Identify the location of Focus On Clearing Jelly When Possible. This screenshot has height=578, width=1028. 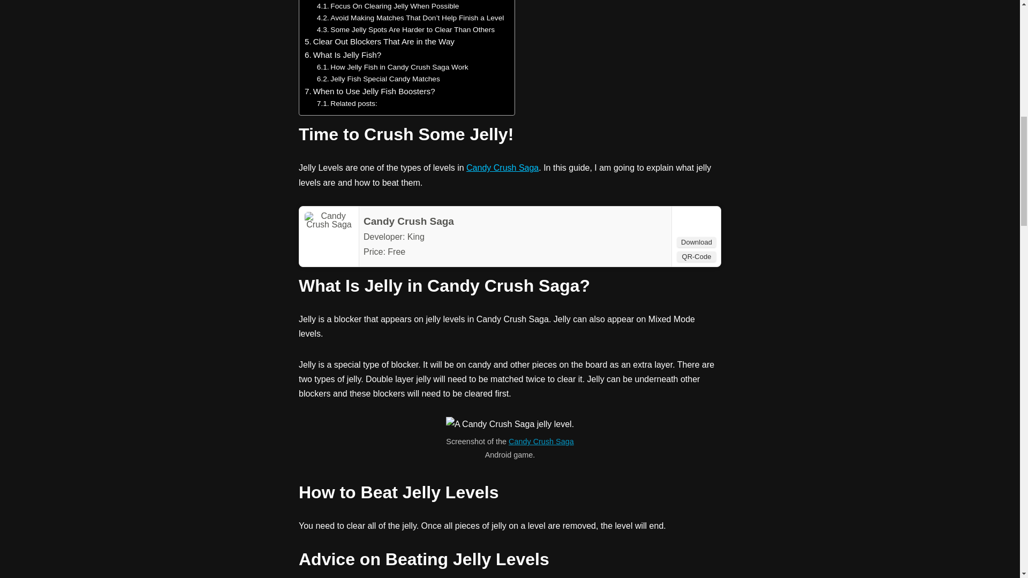
(388, 6).